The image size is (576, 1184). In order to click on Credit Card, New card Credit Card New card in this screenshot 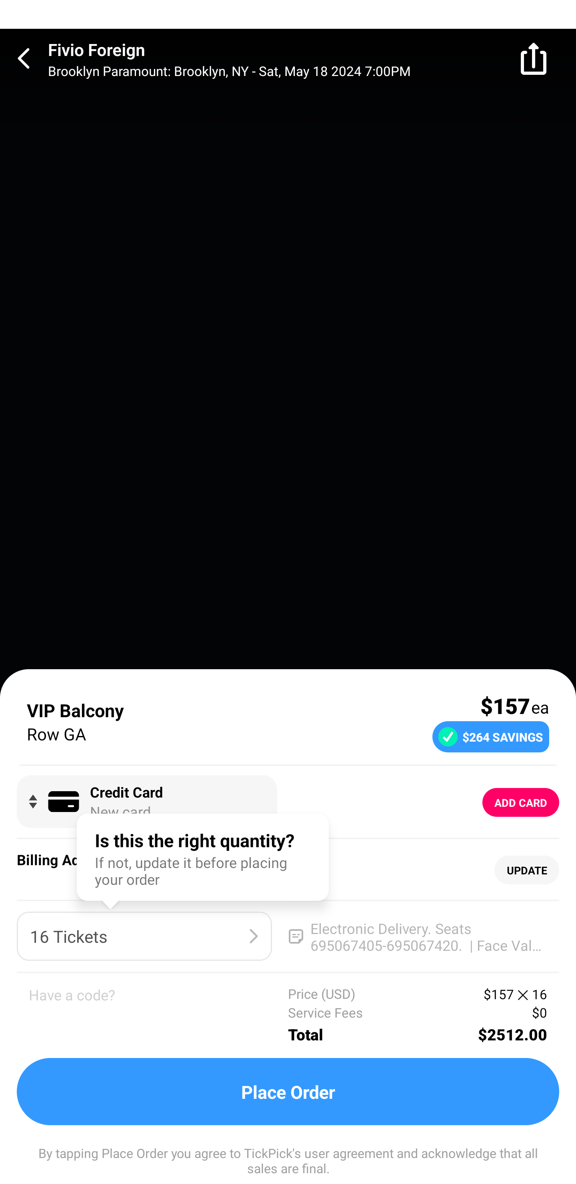, I will do `click(146, 802)`.